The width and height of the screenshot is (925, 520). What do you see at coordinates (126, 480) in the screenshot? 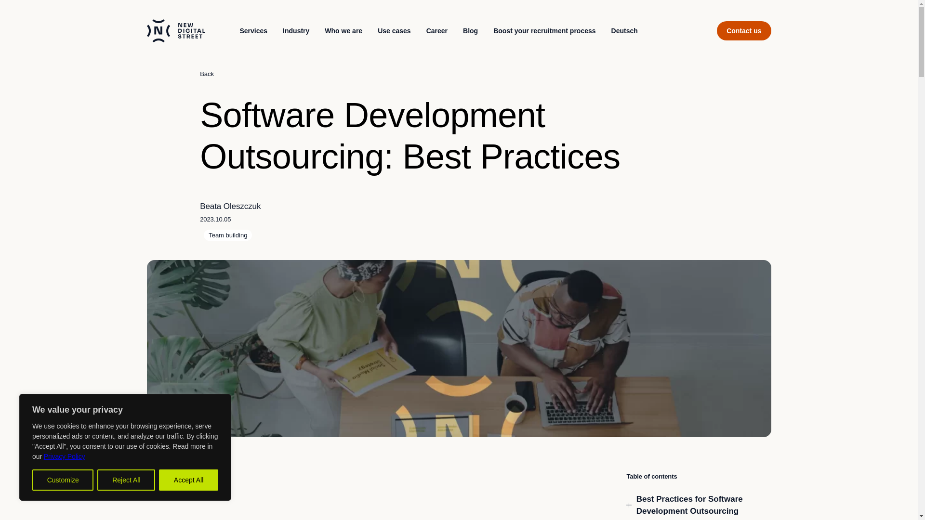
I see `Reject All` at bounding box center [126, 480].